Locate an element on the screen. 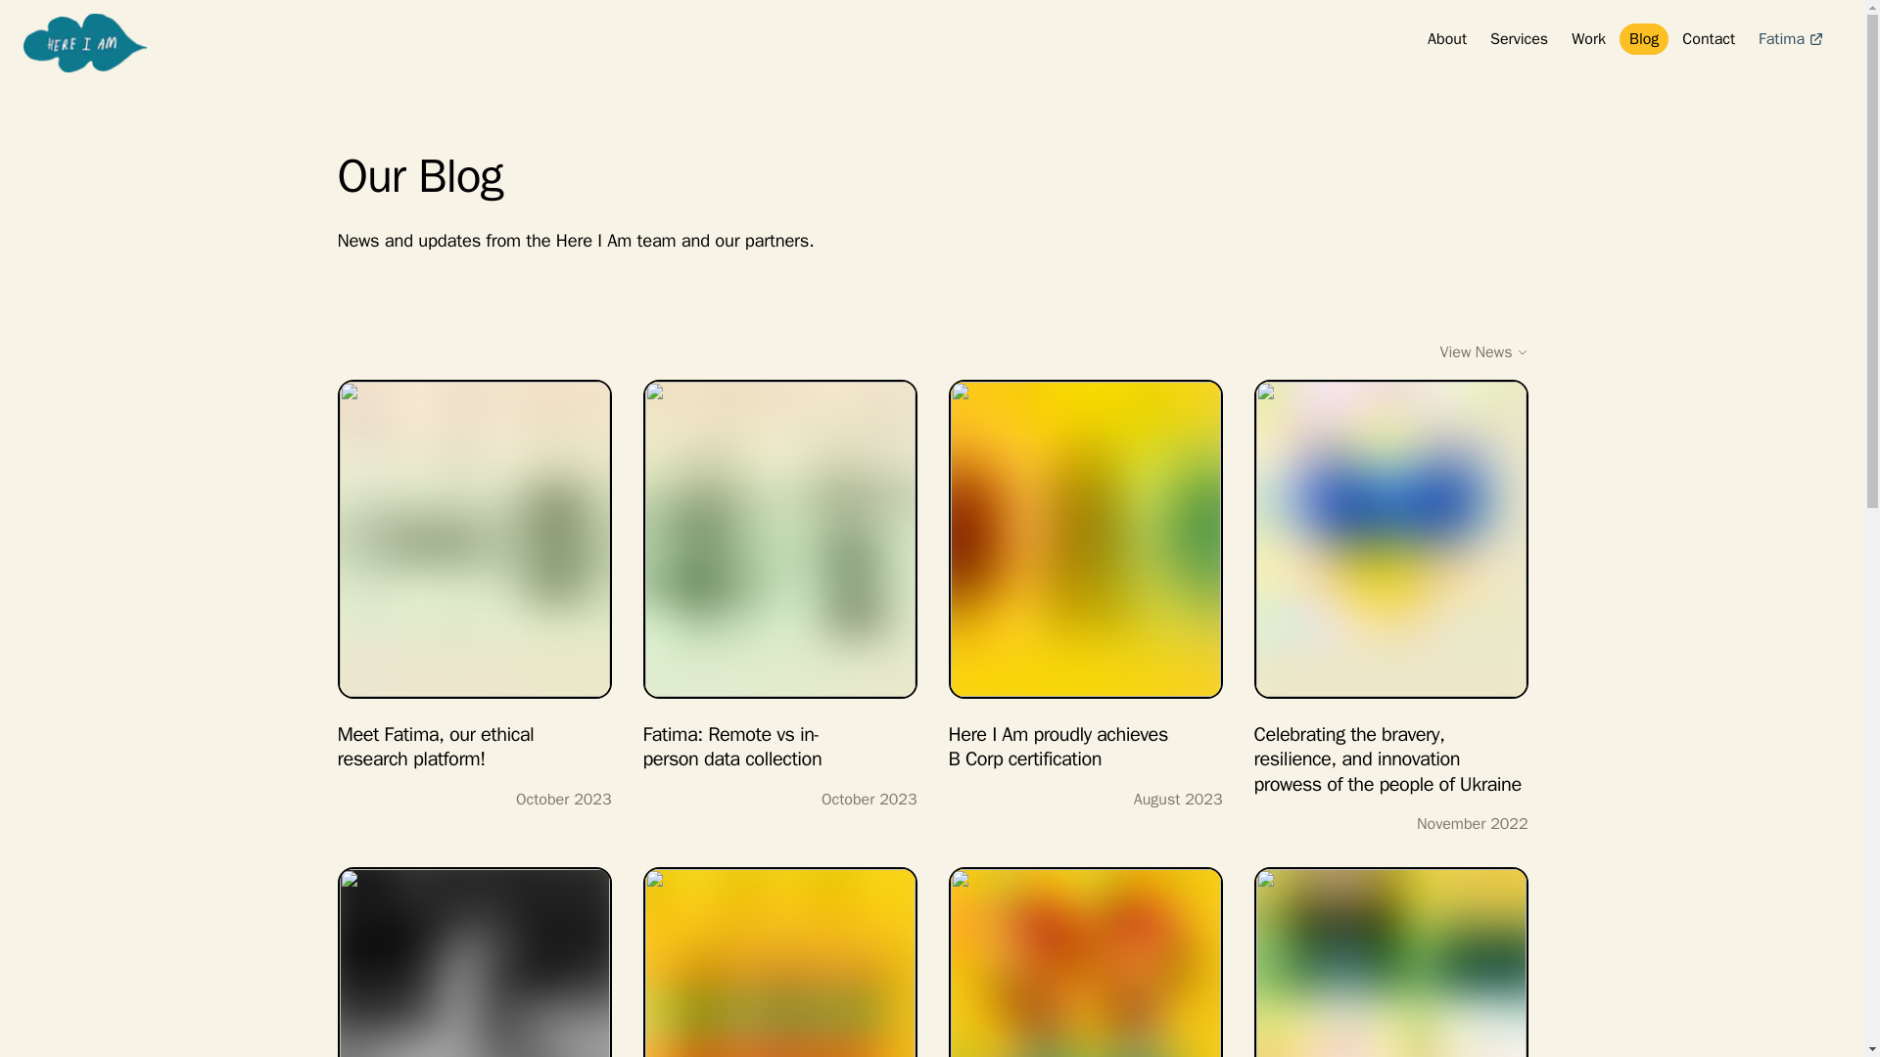 This screenshot has width=1880, height=1057. About is located at coordinates (779, 575).